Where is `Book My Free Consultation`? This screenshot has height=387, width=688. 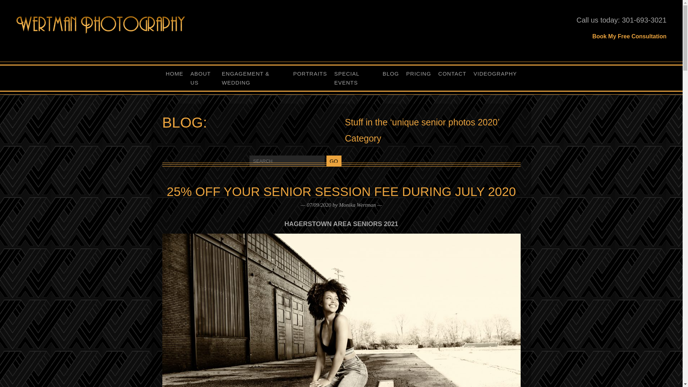
Book My Free Consultation is located at coordinates (629, 36).